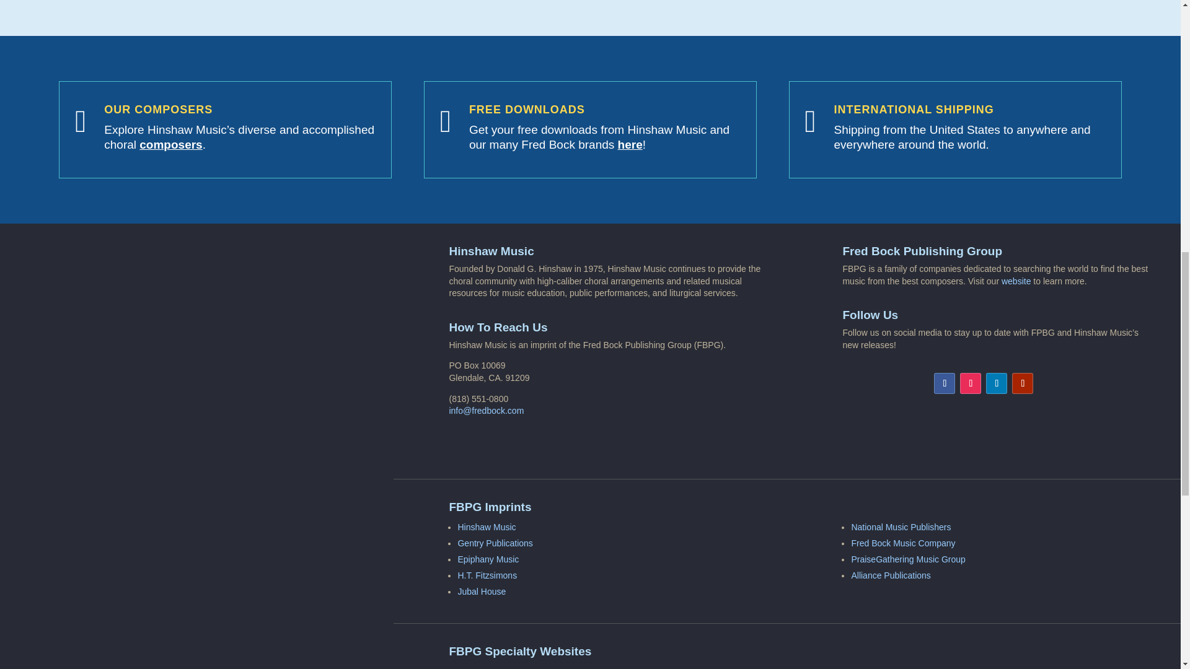  What do you see at coordinates (527, 109) in the screenshot?
I see `FREE DOWNLOADS` at bounding box center [527, 109].